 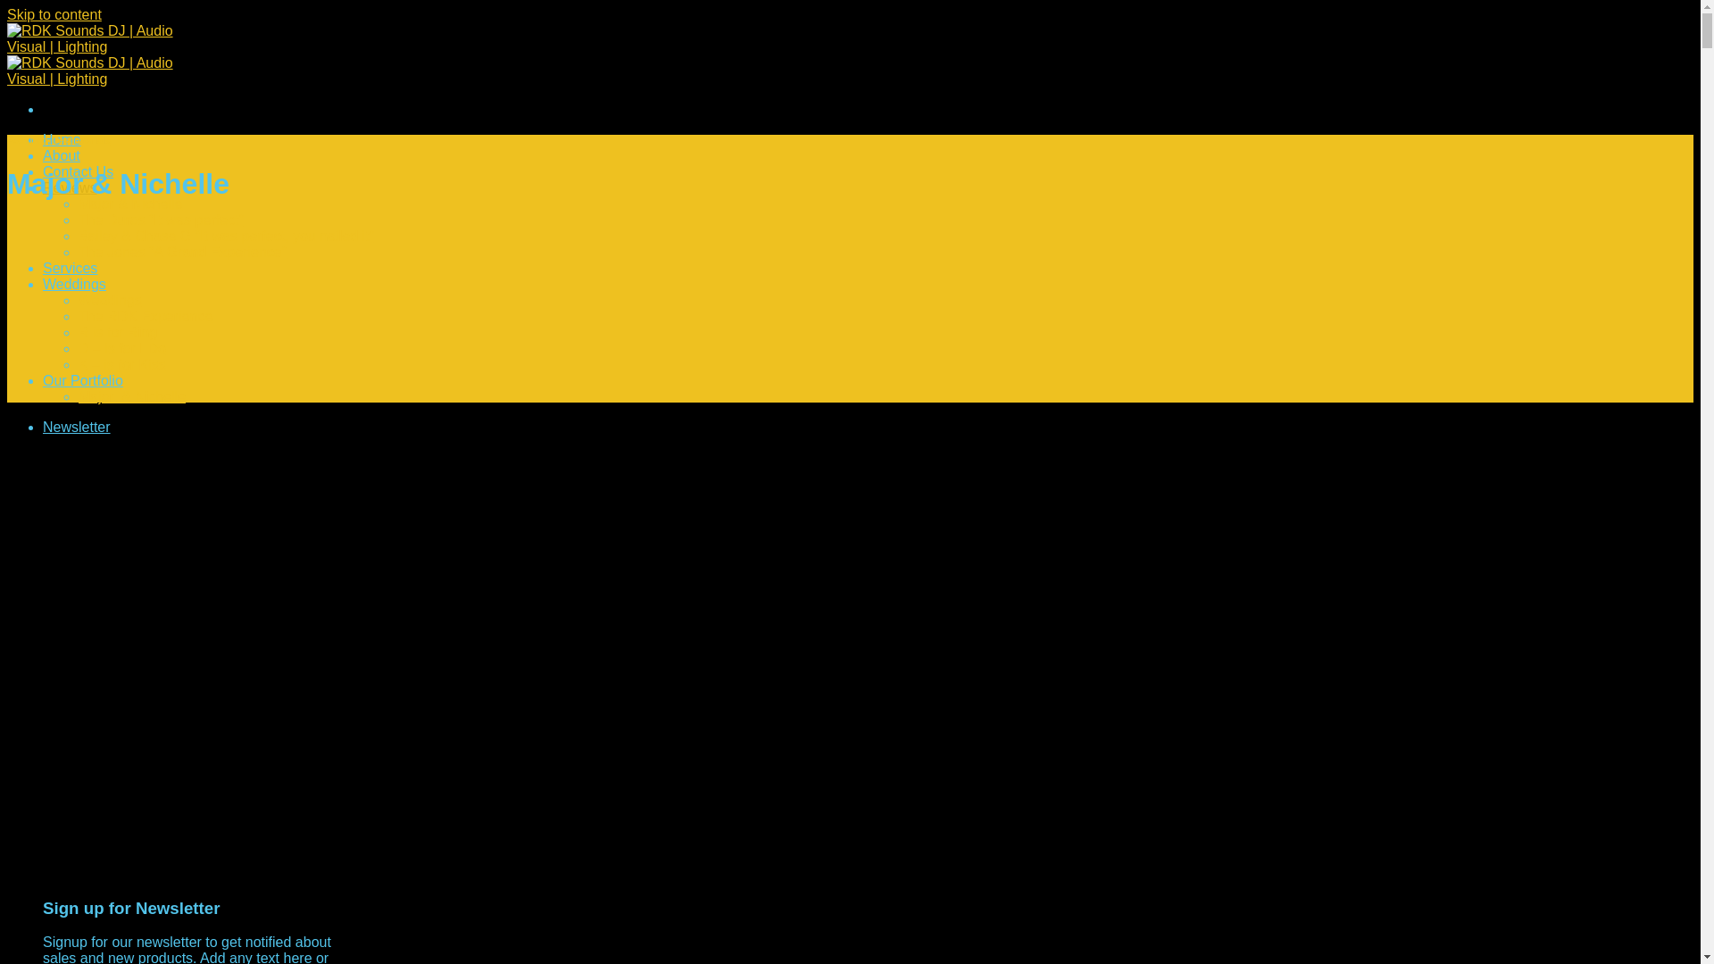 I want to click on Weddings, so click(x=75, y=284).